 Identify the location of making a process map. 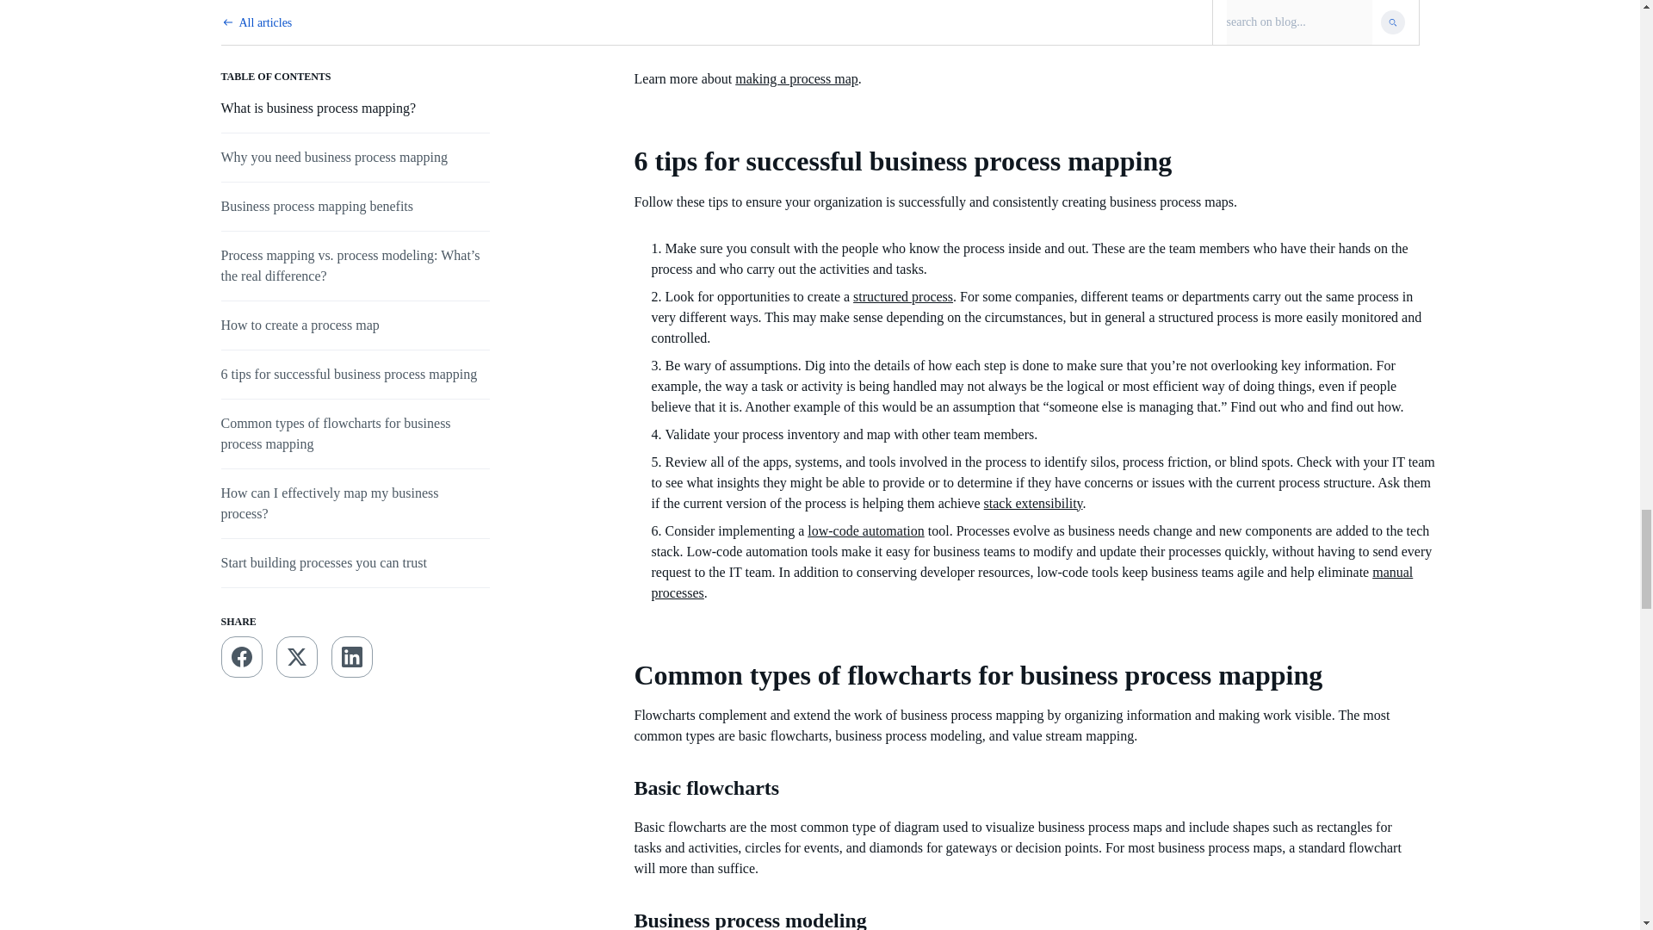
(796, 79).